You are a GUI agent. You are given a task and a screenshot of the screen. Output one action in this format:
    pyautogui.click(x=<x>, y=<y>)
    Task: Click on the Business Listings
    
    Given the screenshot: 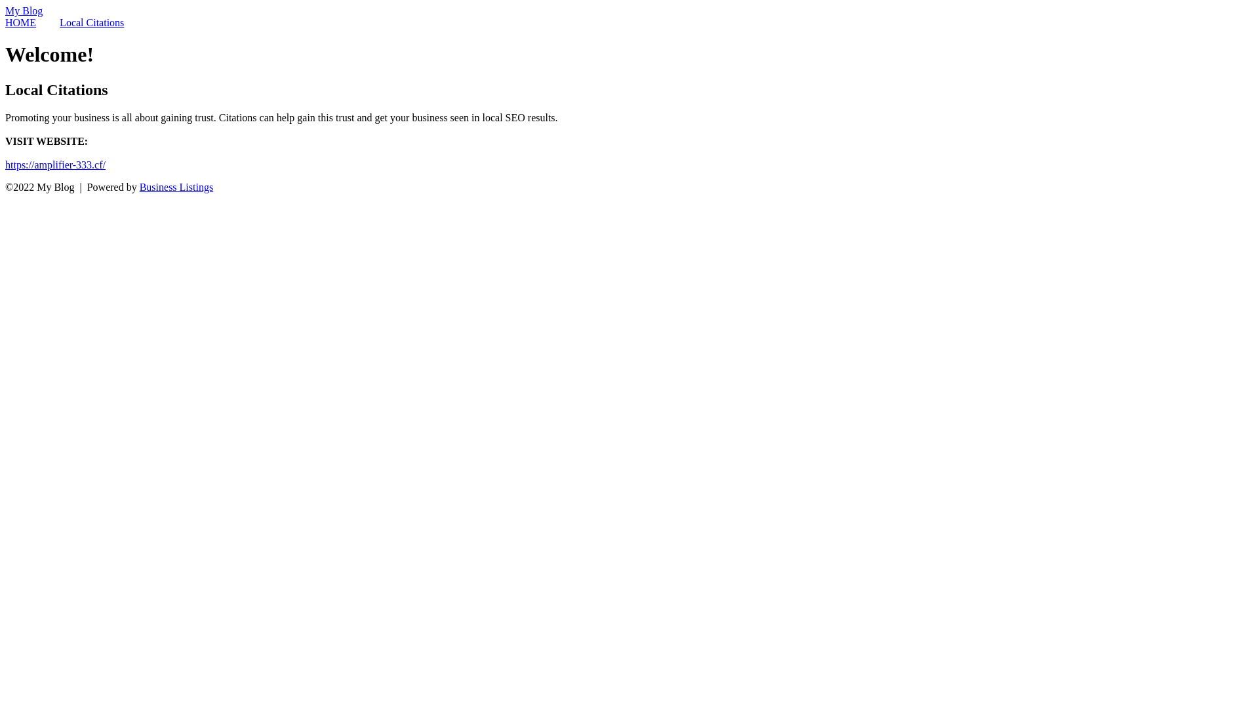 What is the action you would take?
    pyautogui.click(x=176, y=187)
    